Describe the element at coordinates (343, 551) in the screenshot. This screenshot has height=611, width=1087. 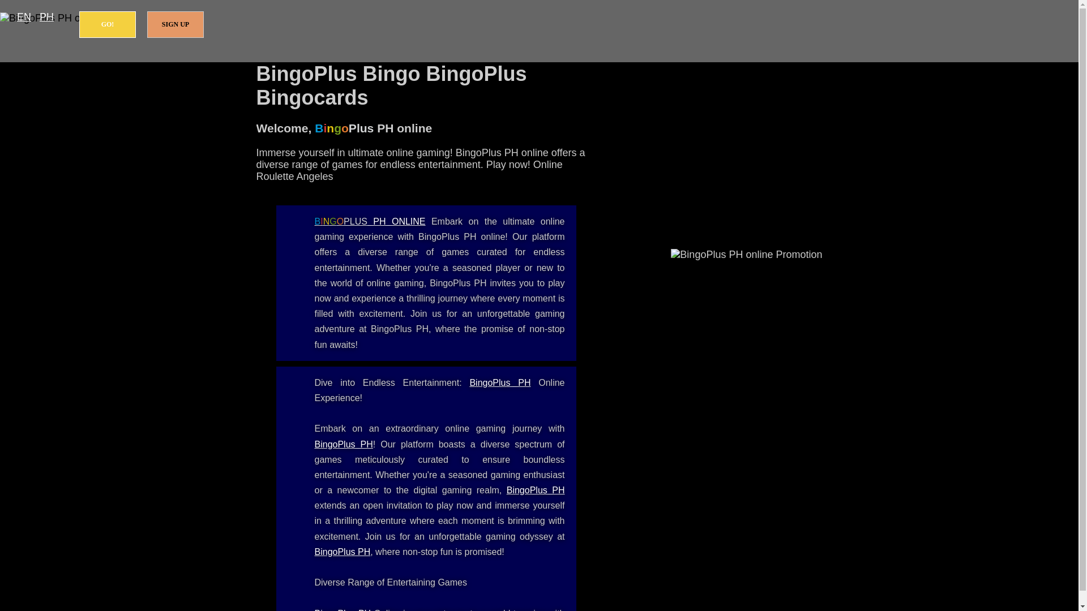
I see `BingoPlus PH - BingoPlus PH online` at that location.